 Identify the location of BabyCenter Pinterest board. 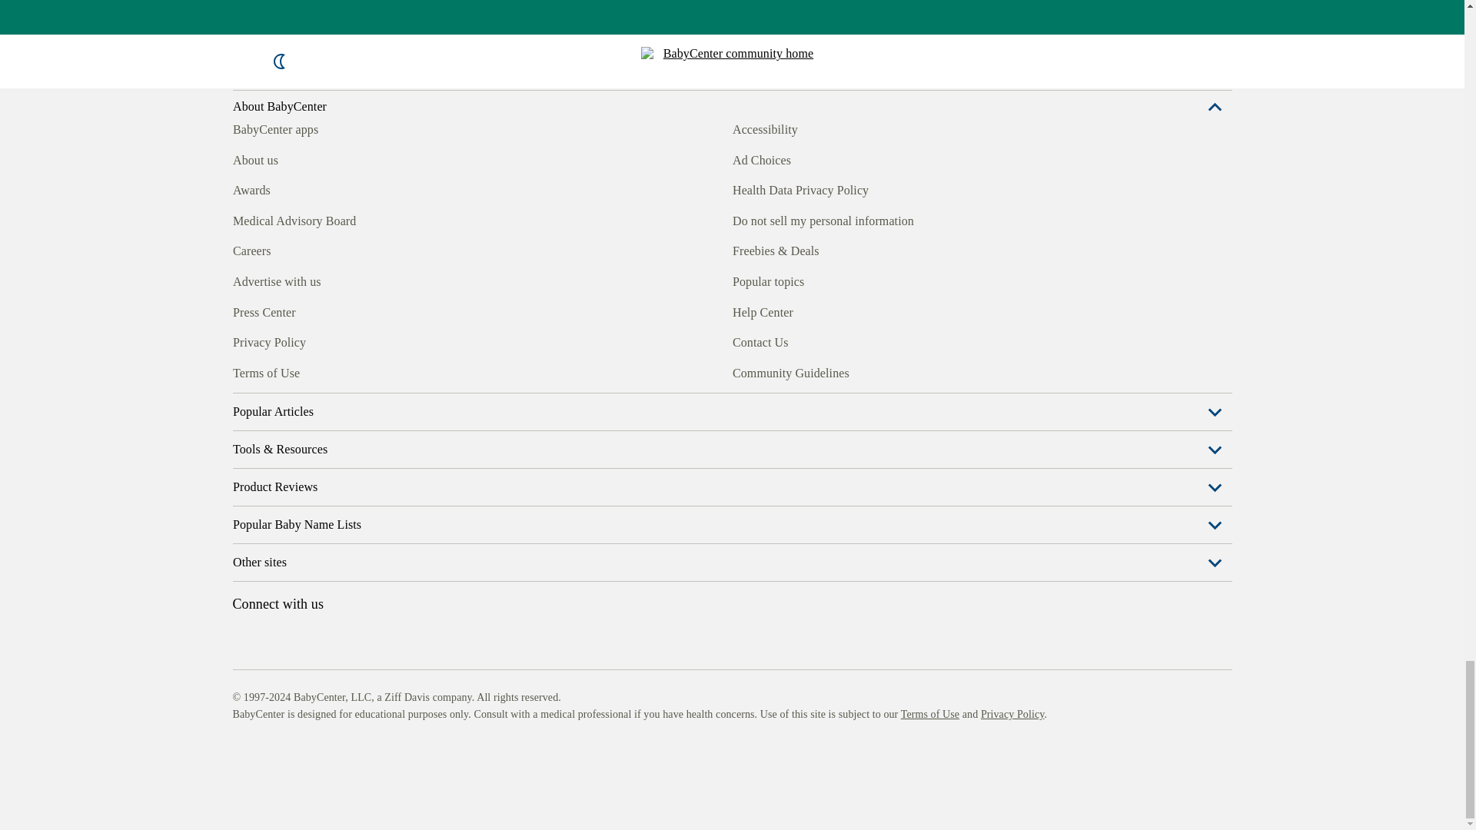
(314, 453).